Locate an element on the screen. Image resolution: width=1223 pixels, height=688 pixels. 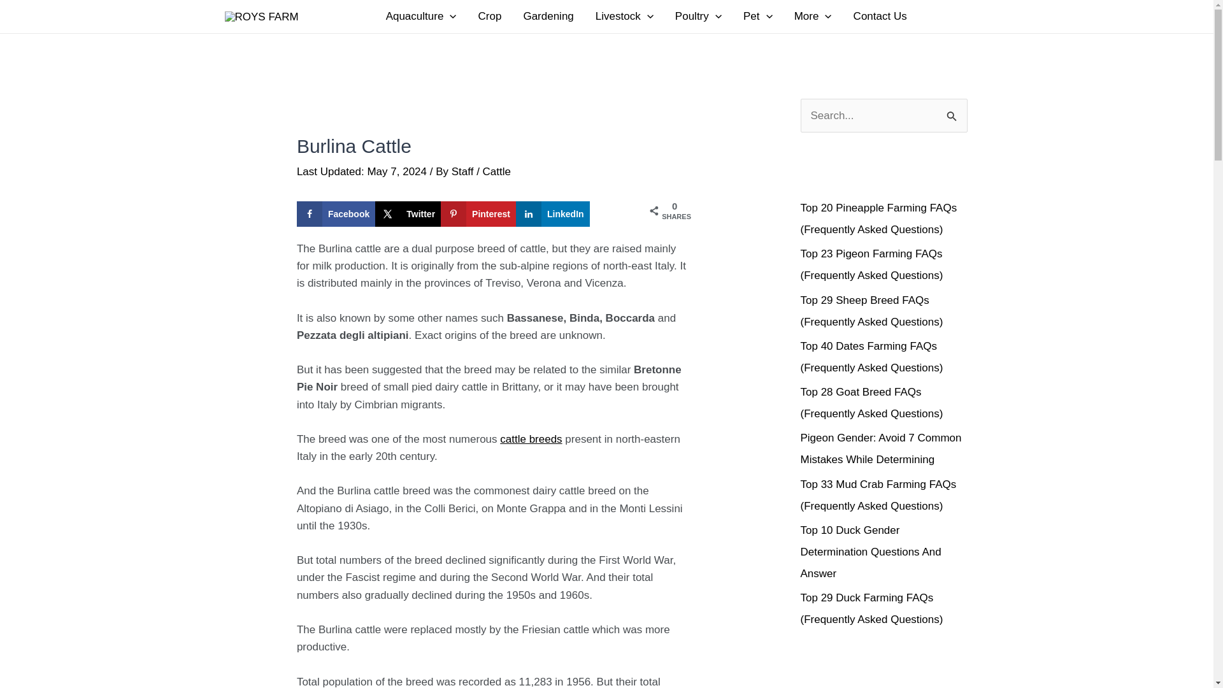
Crop is located at coordinates (489, 17).